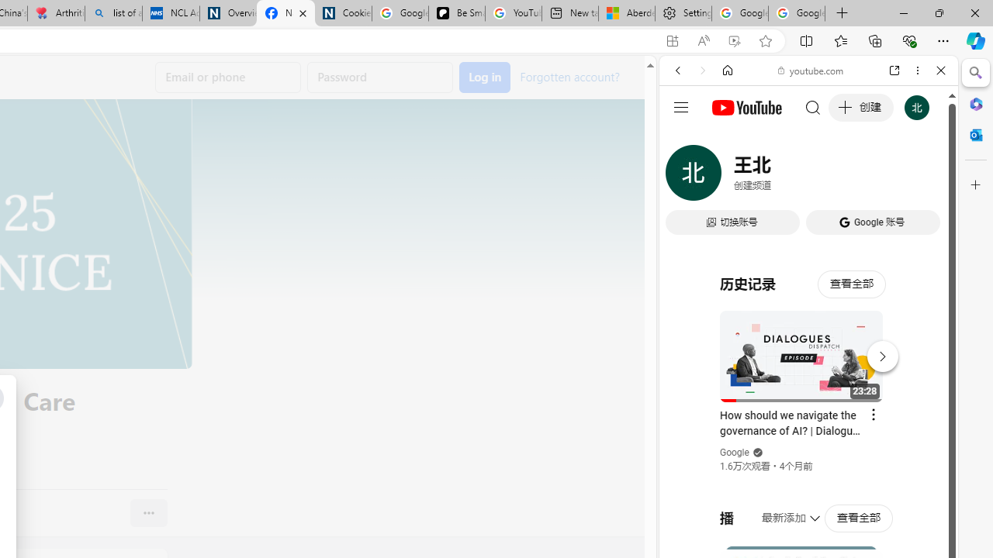 The width and height of the screenshot is (993, 558). Describe the element at coordinates (808, 422) in the screenshot. I see `Music` at that location.